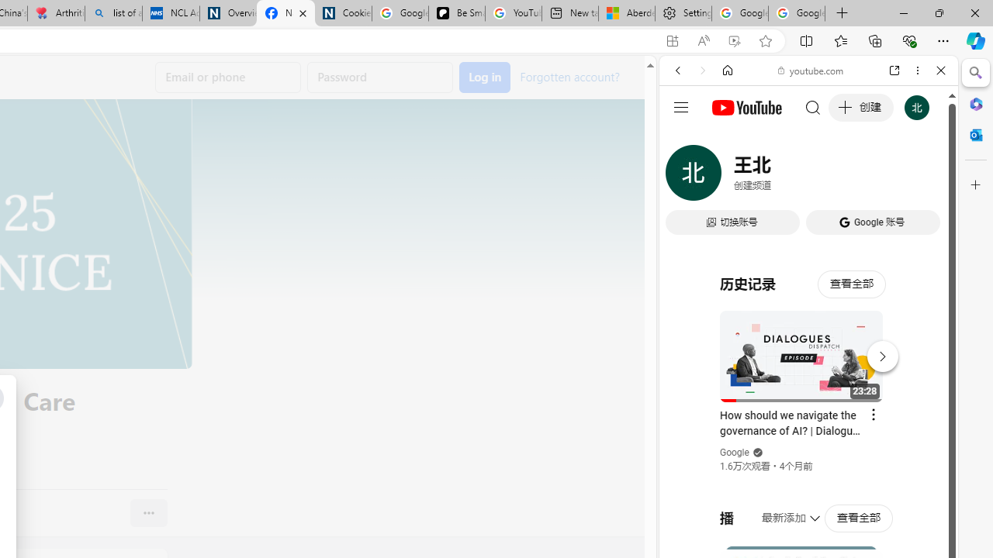 The width and height of the screenshot is (993, 558). Describe the element at coordinates (808, 422) in the screenshot. I see `Music` at that location.